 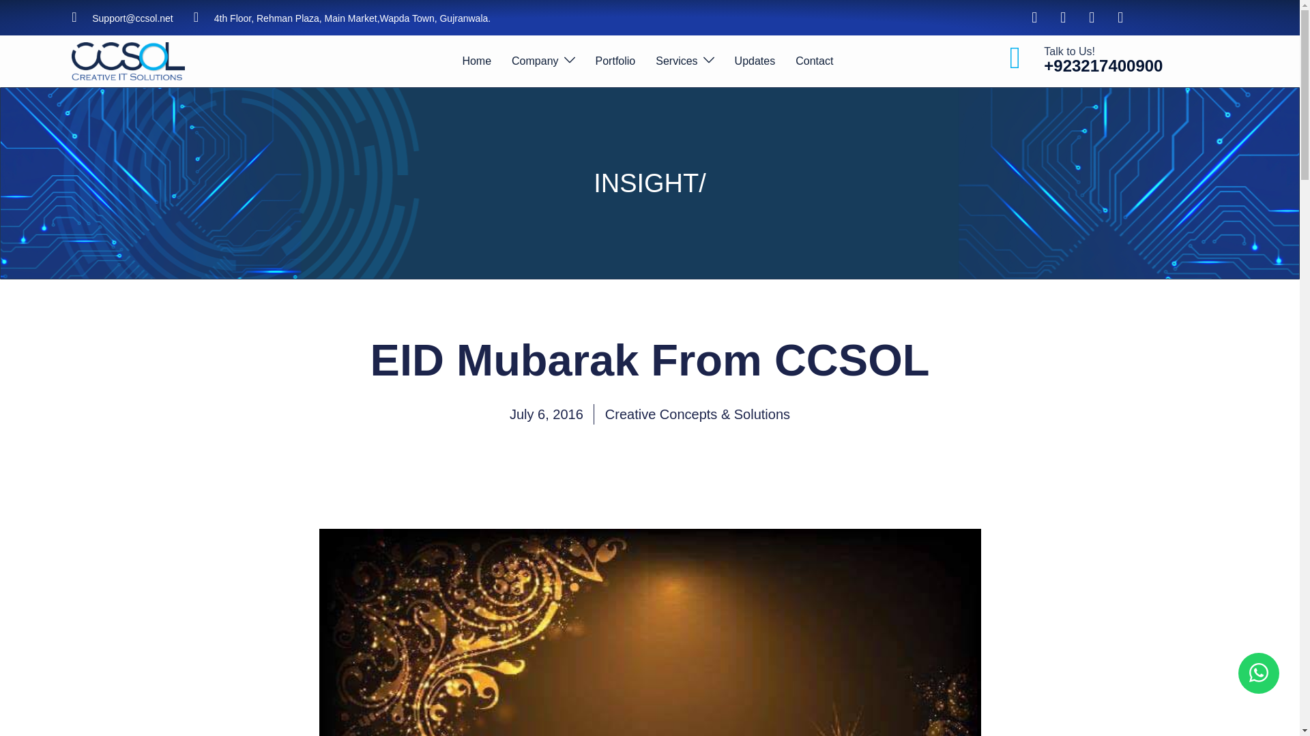 What do you see at coordinates (755, 61) in the screenshot?
I see `Updates` at bounding box center [755, 61].